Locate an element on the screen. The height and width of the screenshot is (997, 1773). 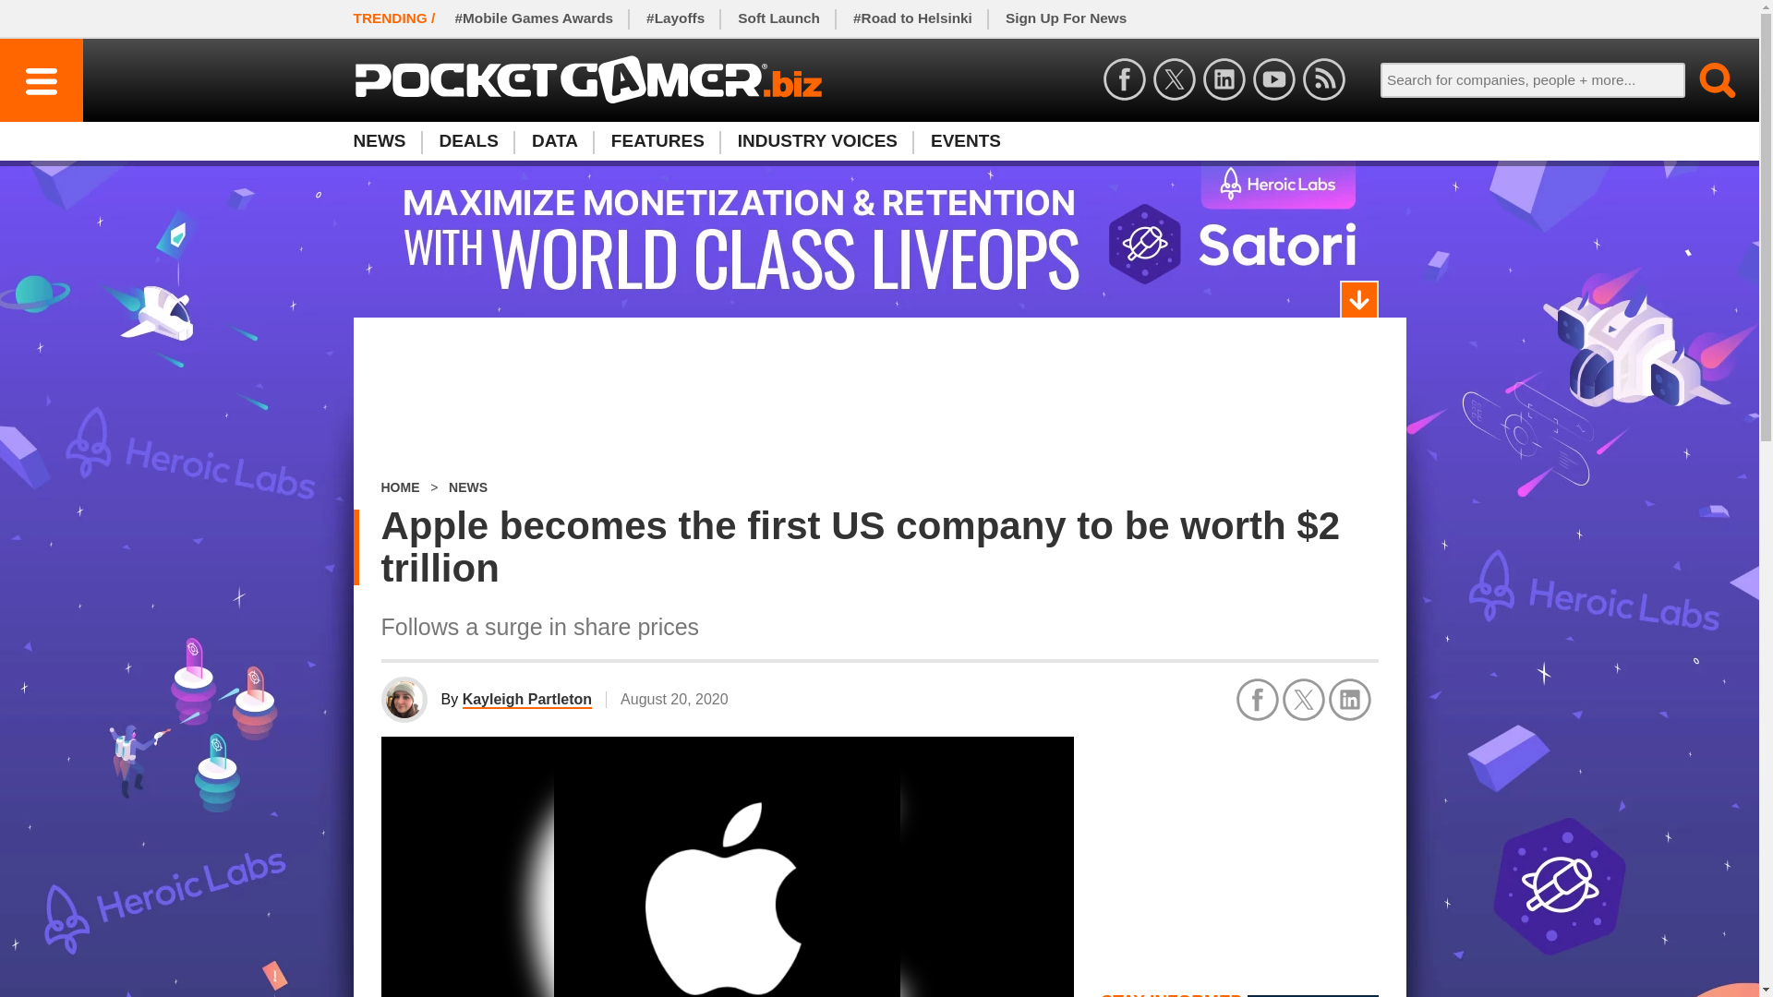
NEWS is located at coordinates (879, 400).